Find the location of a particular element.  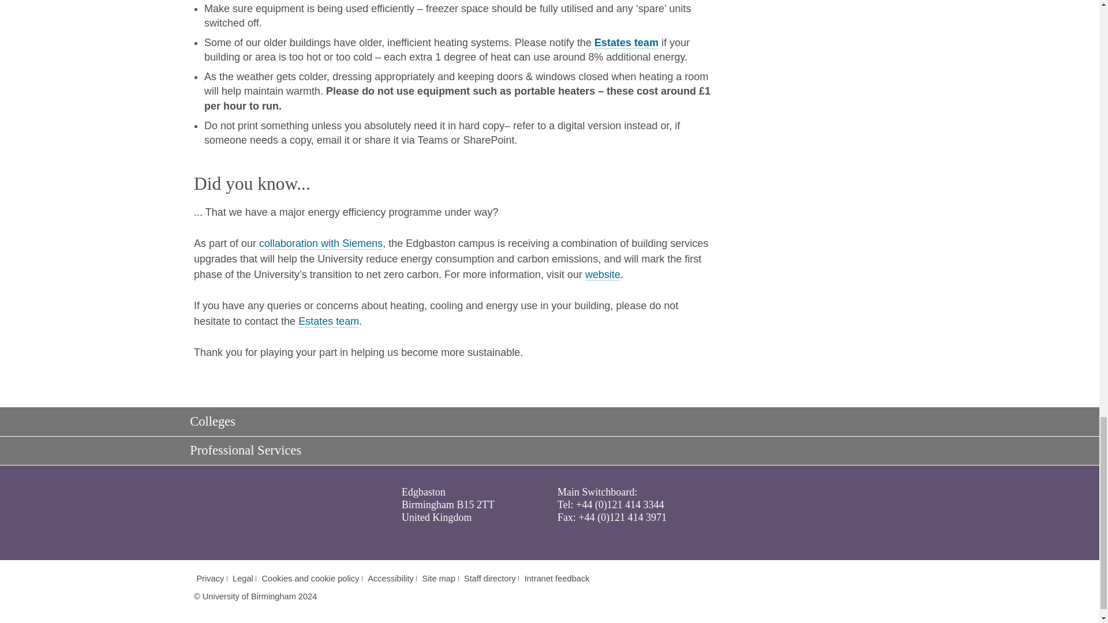

Journey to zero carbon is located at coordinates (602, 275).